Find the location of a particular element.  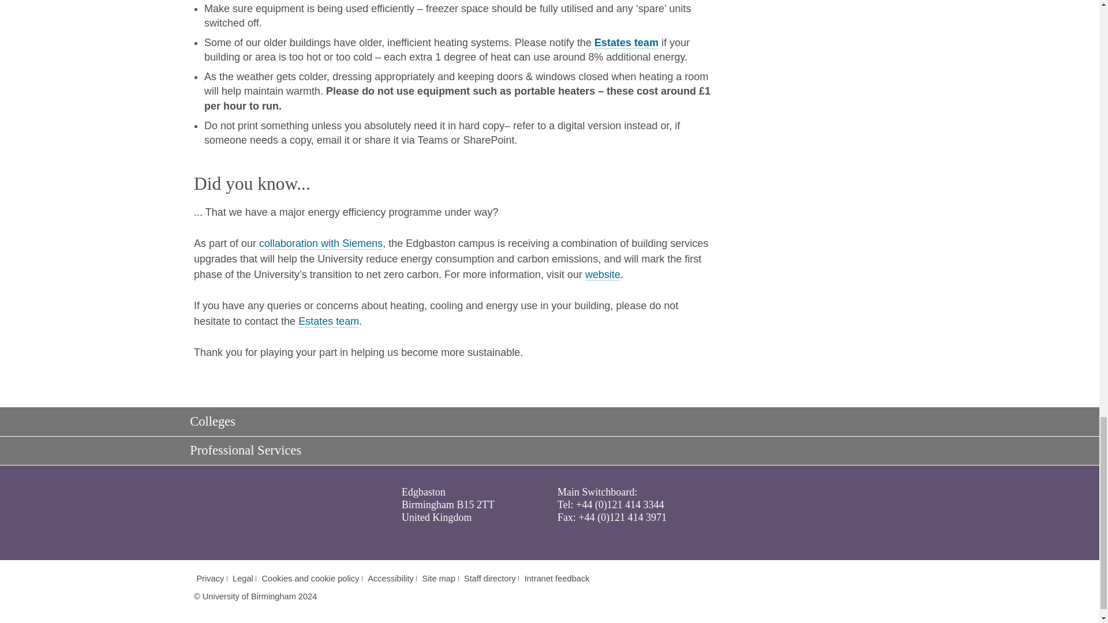

Journey to zero carbon is located at coordinates (602, 275).